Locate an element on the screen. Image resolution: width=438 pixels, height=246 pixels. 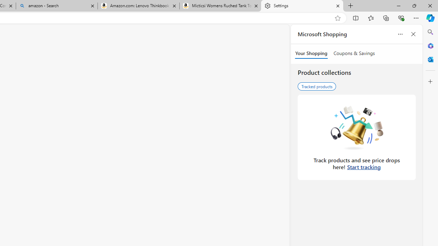
amazon - Search is located at coordinates (57, 6).